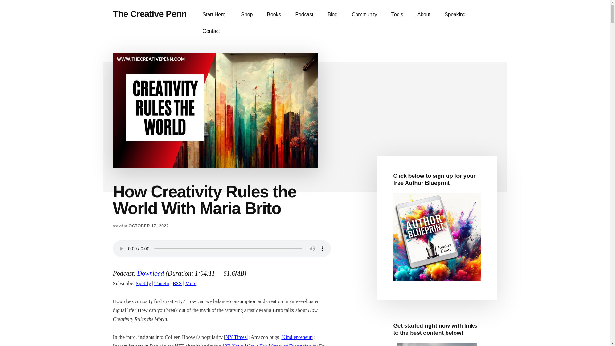 The height and width of the screenshot is (346, 615). I want to click on Subscribe on TuneIn, so click(161, 283).